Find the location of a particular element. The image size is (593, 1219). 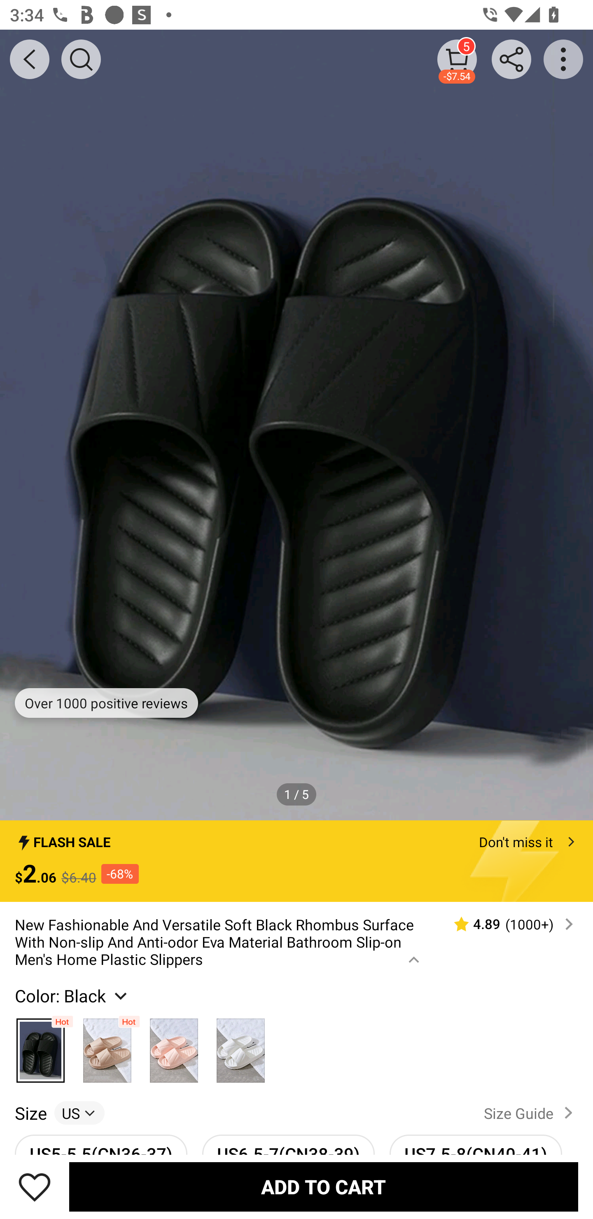

White is located at coordinates (240, 1046).